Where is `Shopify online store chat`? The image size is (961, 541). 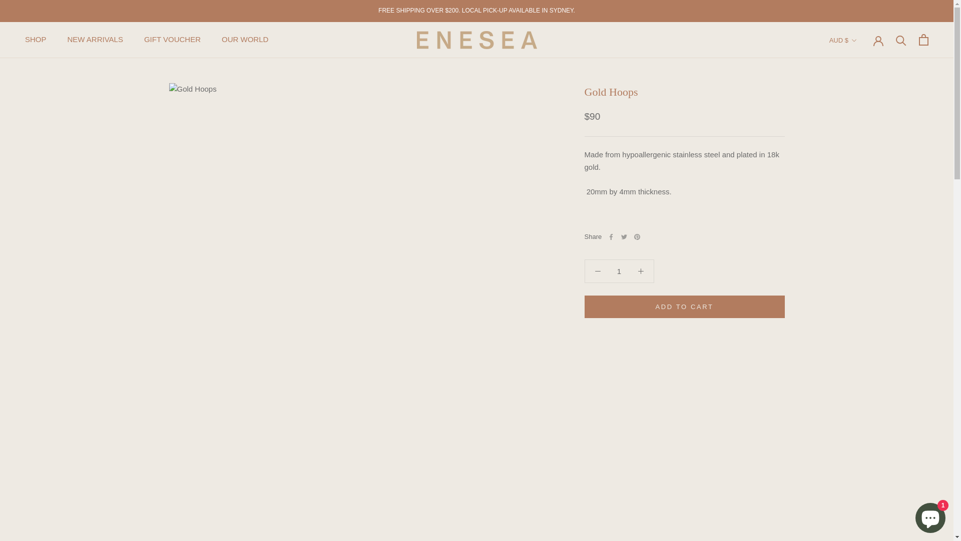
Shopify online store chat is located at coordinates (930, 516).